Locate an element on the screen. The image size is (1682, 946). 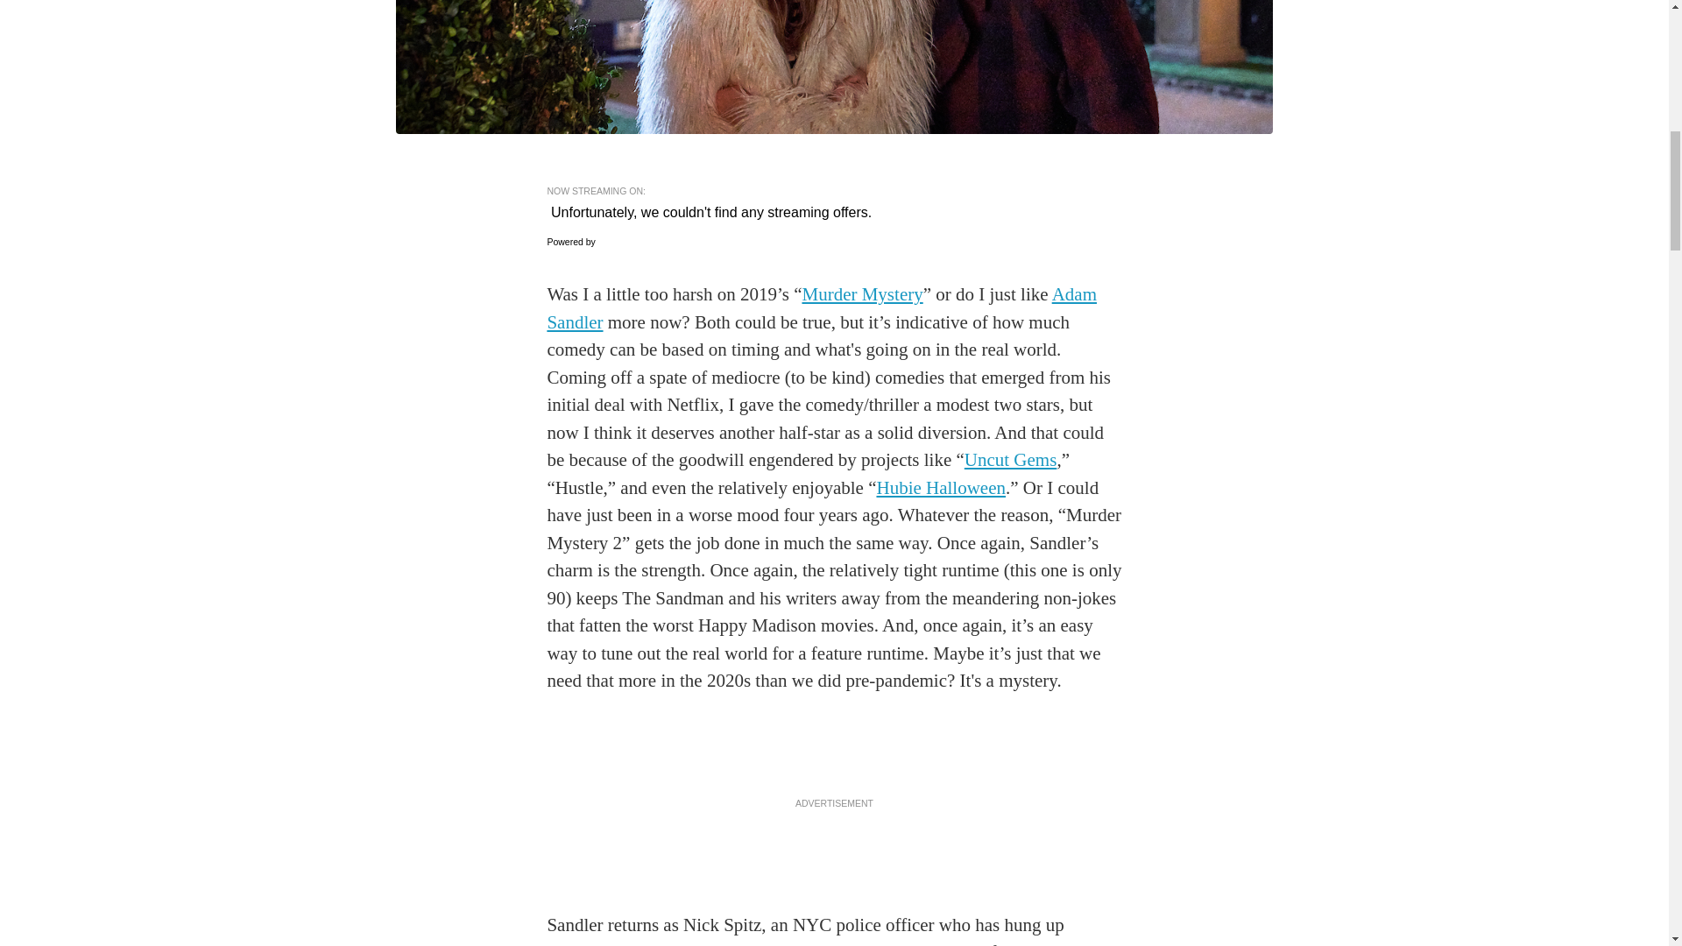
Powered by JustWatch is located at coordinates (601, 242).